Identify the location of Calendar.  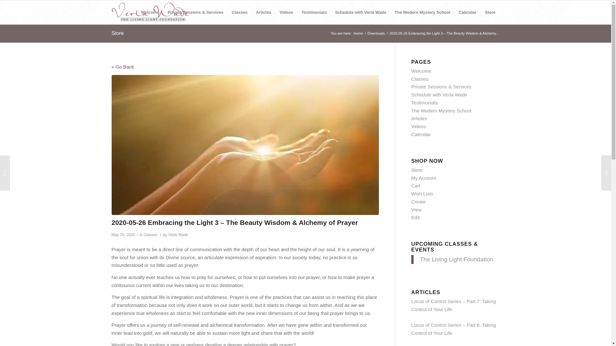
(468, 12).